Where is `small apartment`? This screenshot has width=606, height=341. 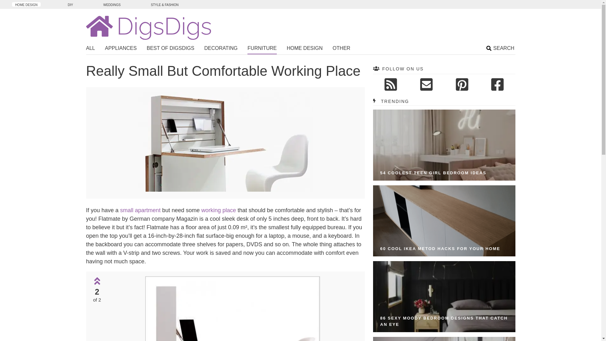 small apartment is located at coordinates (140, 210).